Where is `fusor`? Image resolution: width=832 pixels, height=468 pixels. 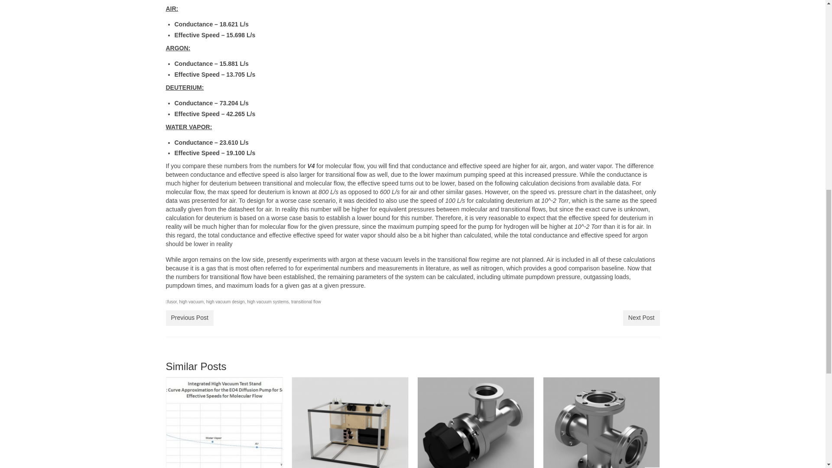 fusor is located at coordinates (172, 302).